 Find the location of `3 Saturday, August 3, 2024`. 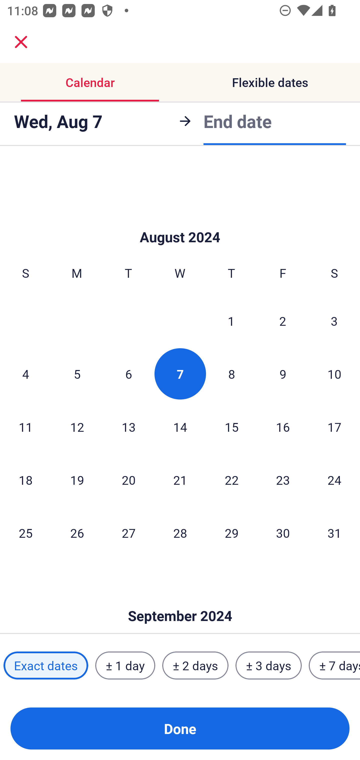

3 Saturday, August 3, 2024 is located at coordinates (334, 320).